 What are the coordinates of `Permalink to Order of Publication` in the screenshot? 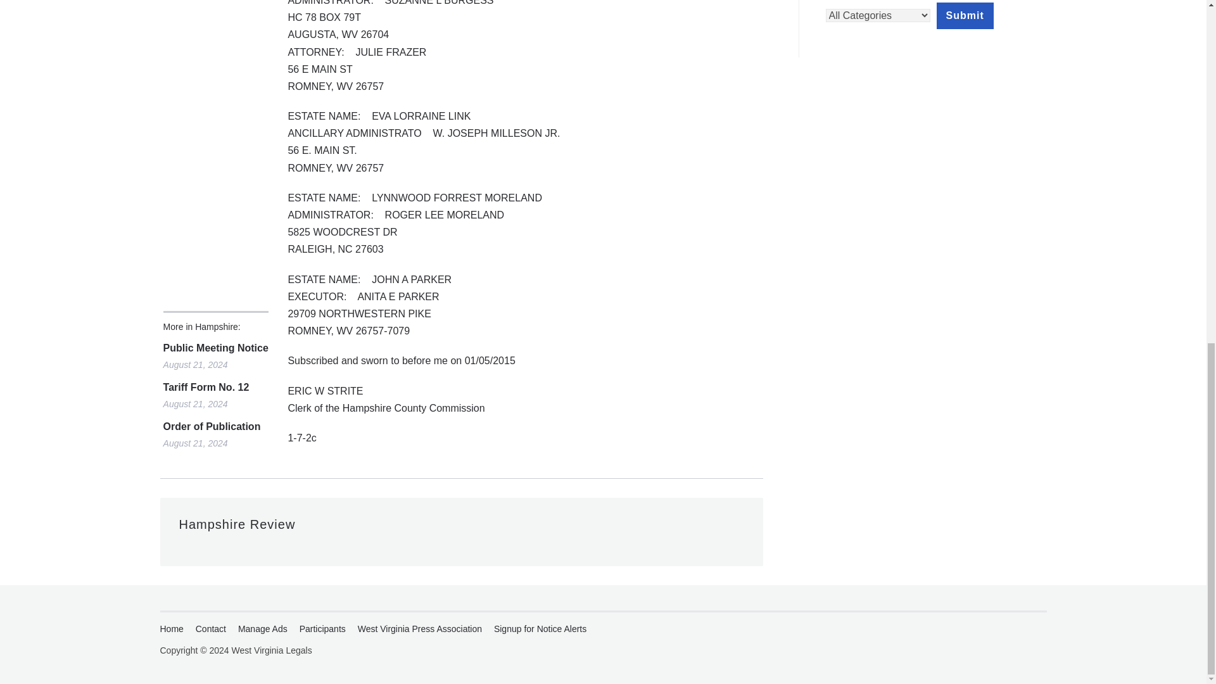 It's located at (215, 427).